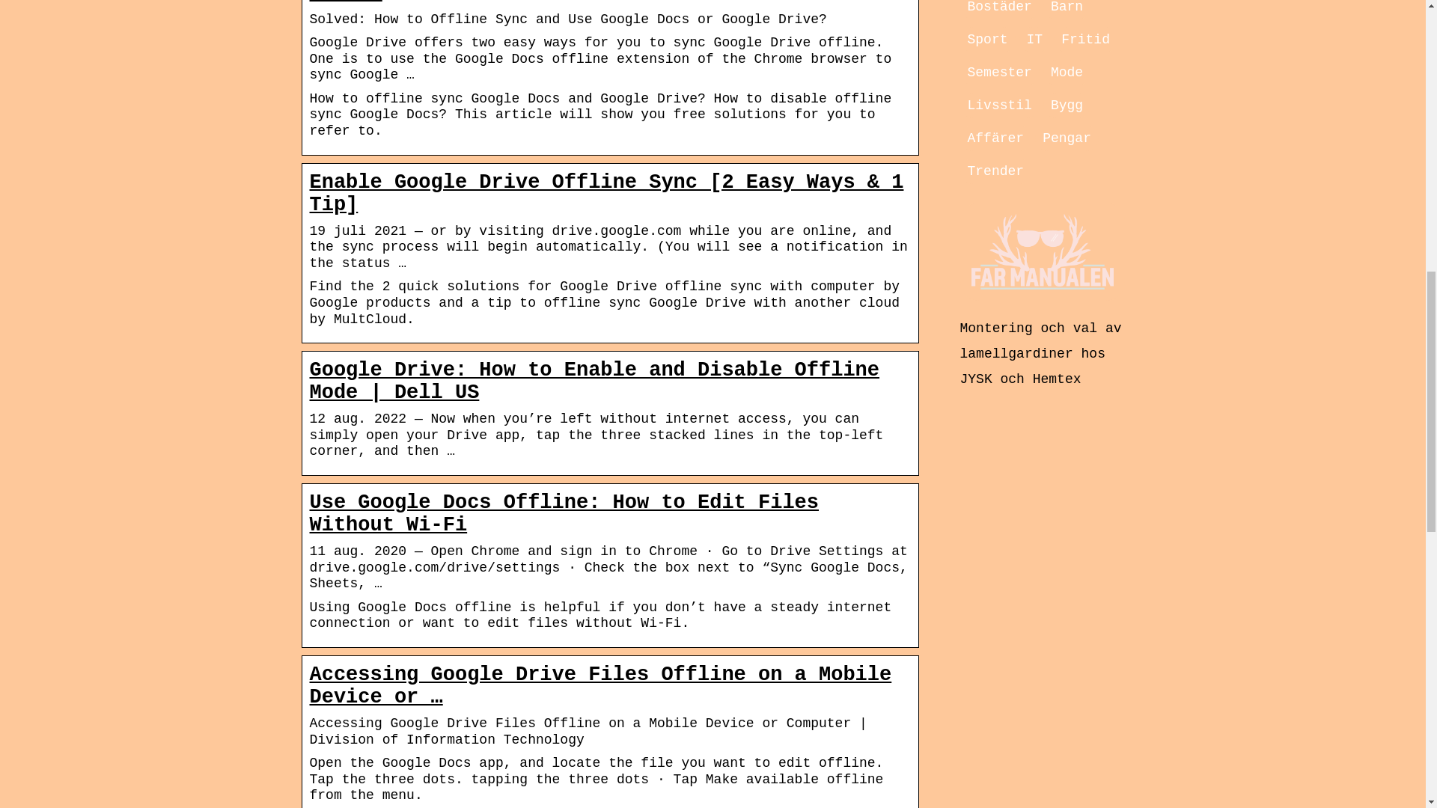  Describe the element at coordinates (1040, 353) in the screenshot. I see `Montering och val av lamellgardiner hos JYSK och Hemtex` at that location.